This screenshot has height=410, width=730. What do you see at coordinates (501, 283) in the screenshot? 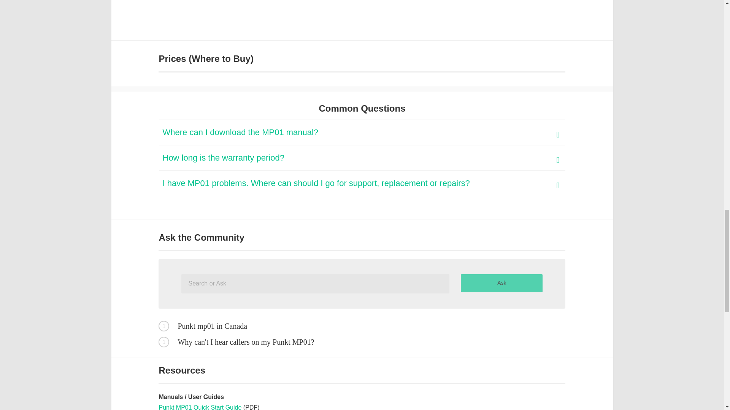
I see `Ask` at bounding box center [501, 283].